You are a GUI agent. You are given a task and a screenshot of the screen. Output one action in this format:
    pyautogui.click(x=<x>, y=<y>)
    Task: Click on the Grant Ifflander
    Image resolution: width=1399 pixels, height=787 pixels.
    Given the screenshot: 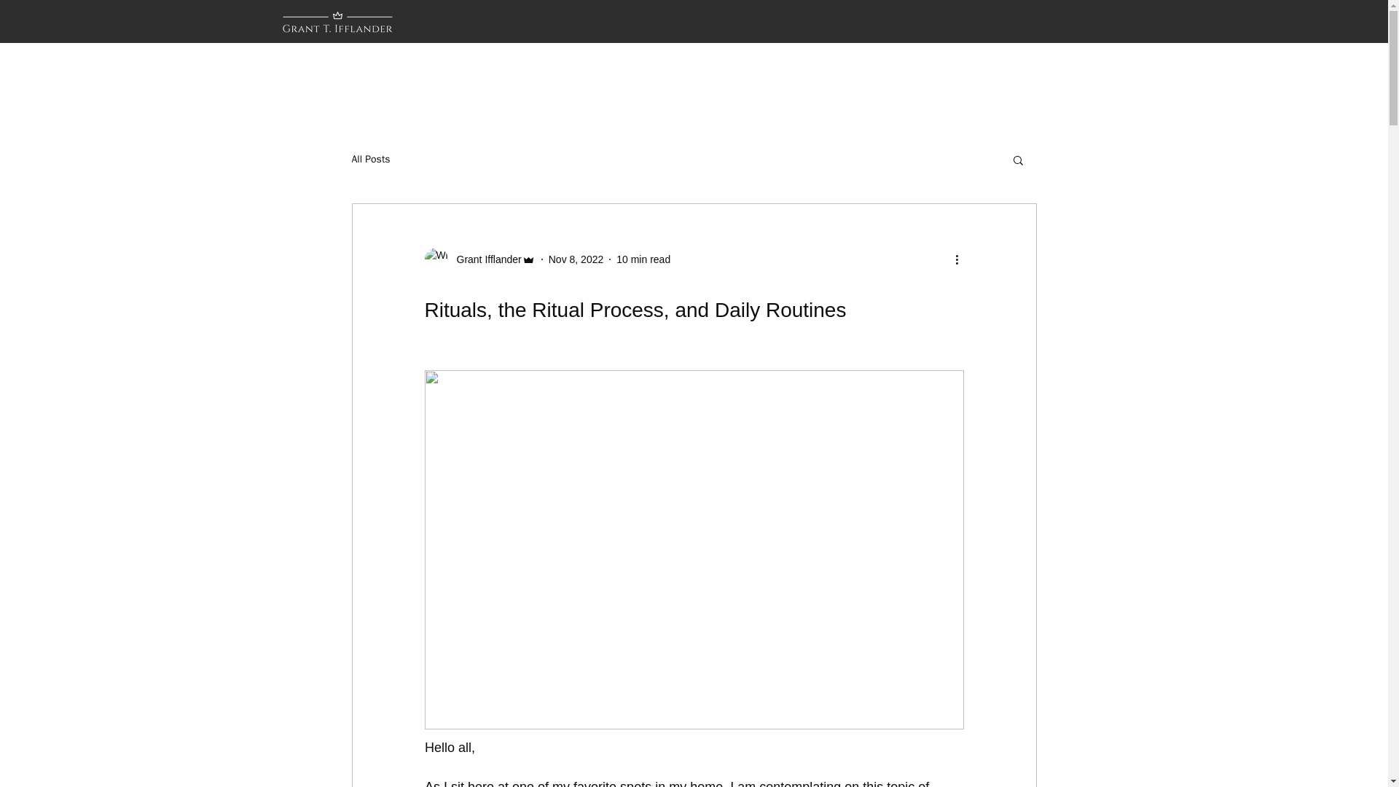 What is the action you would take?
    pyautogui.click(x=484, y=259)
    